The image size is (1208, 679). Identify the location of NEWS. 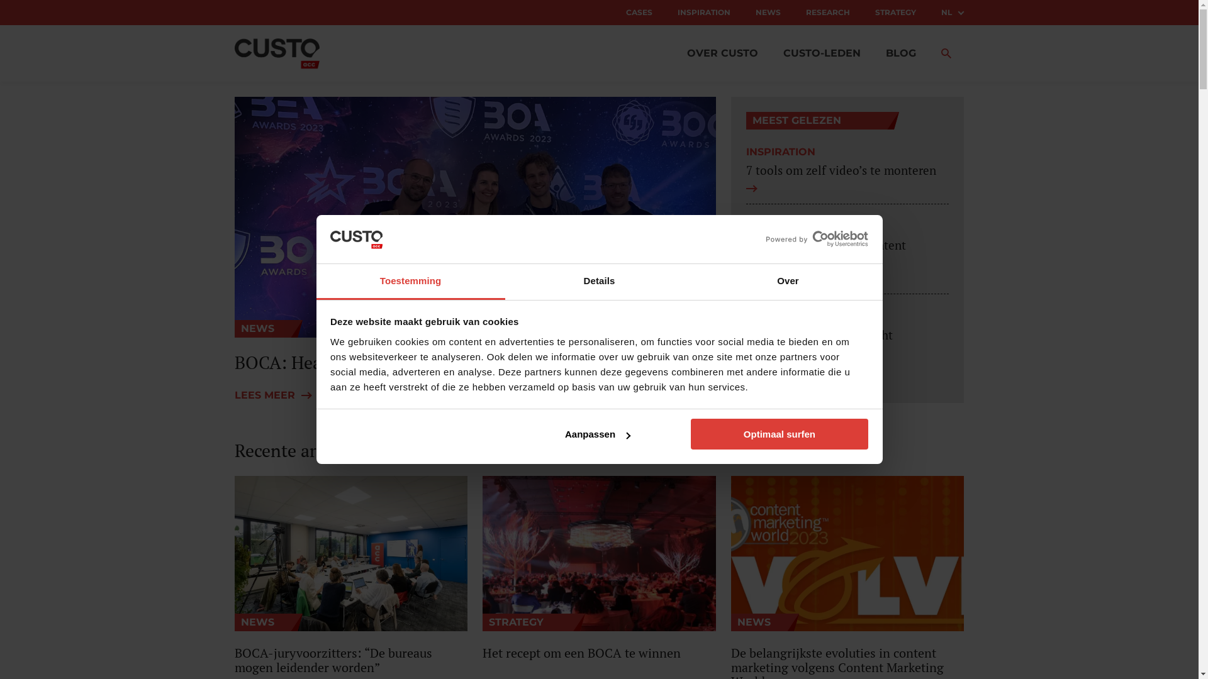
(768, 13).